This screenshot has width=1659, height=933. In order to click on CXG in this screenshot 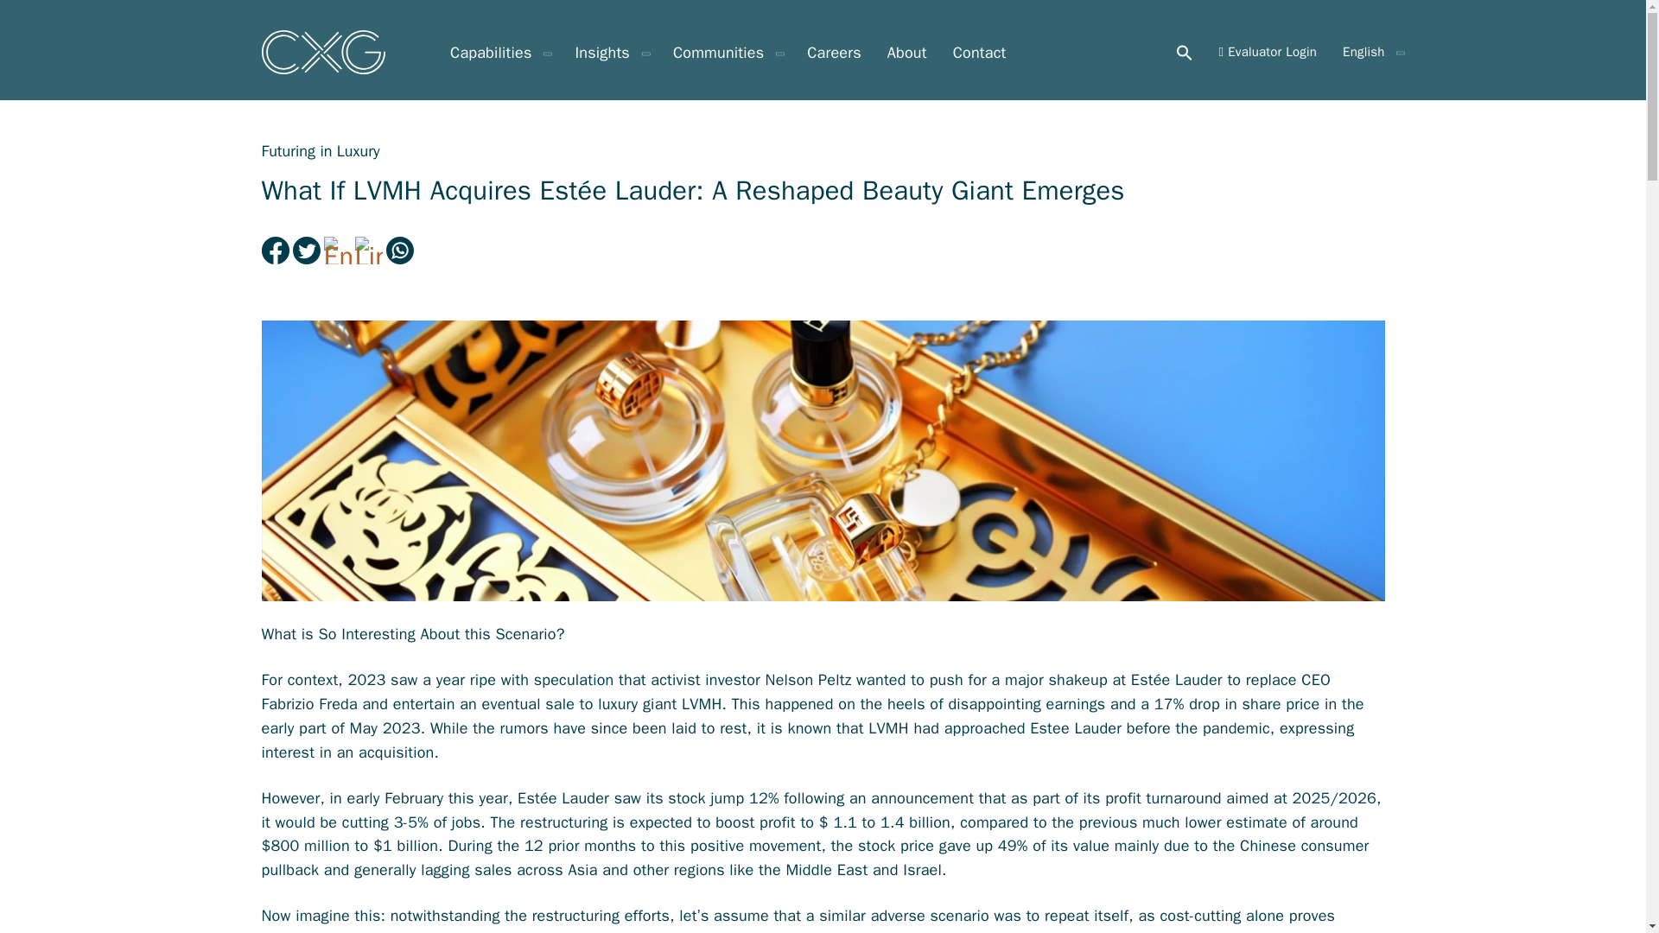, I will do `click(322, 52)`.